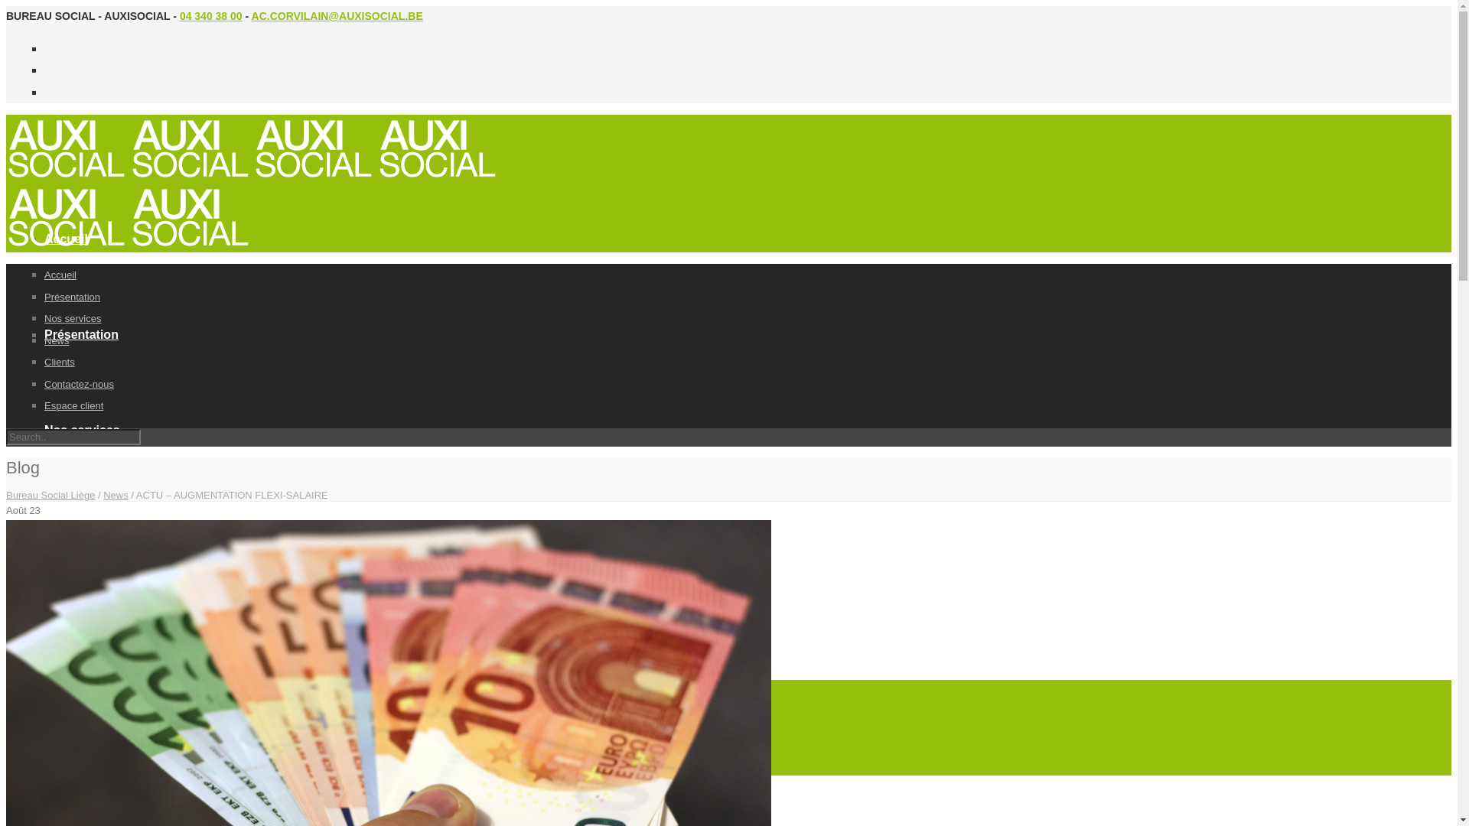 This screenshot has height=826, width=1469. Describe the element at coordinates (211, 16) in the screenshot. I see `04 340 38 00` at that location.